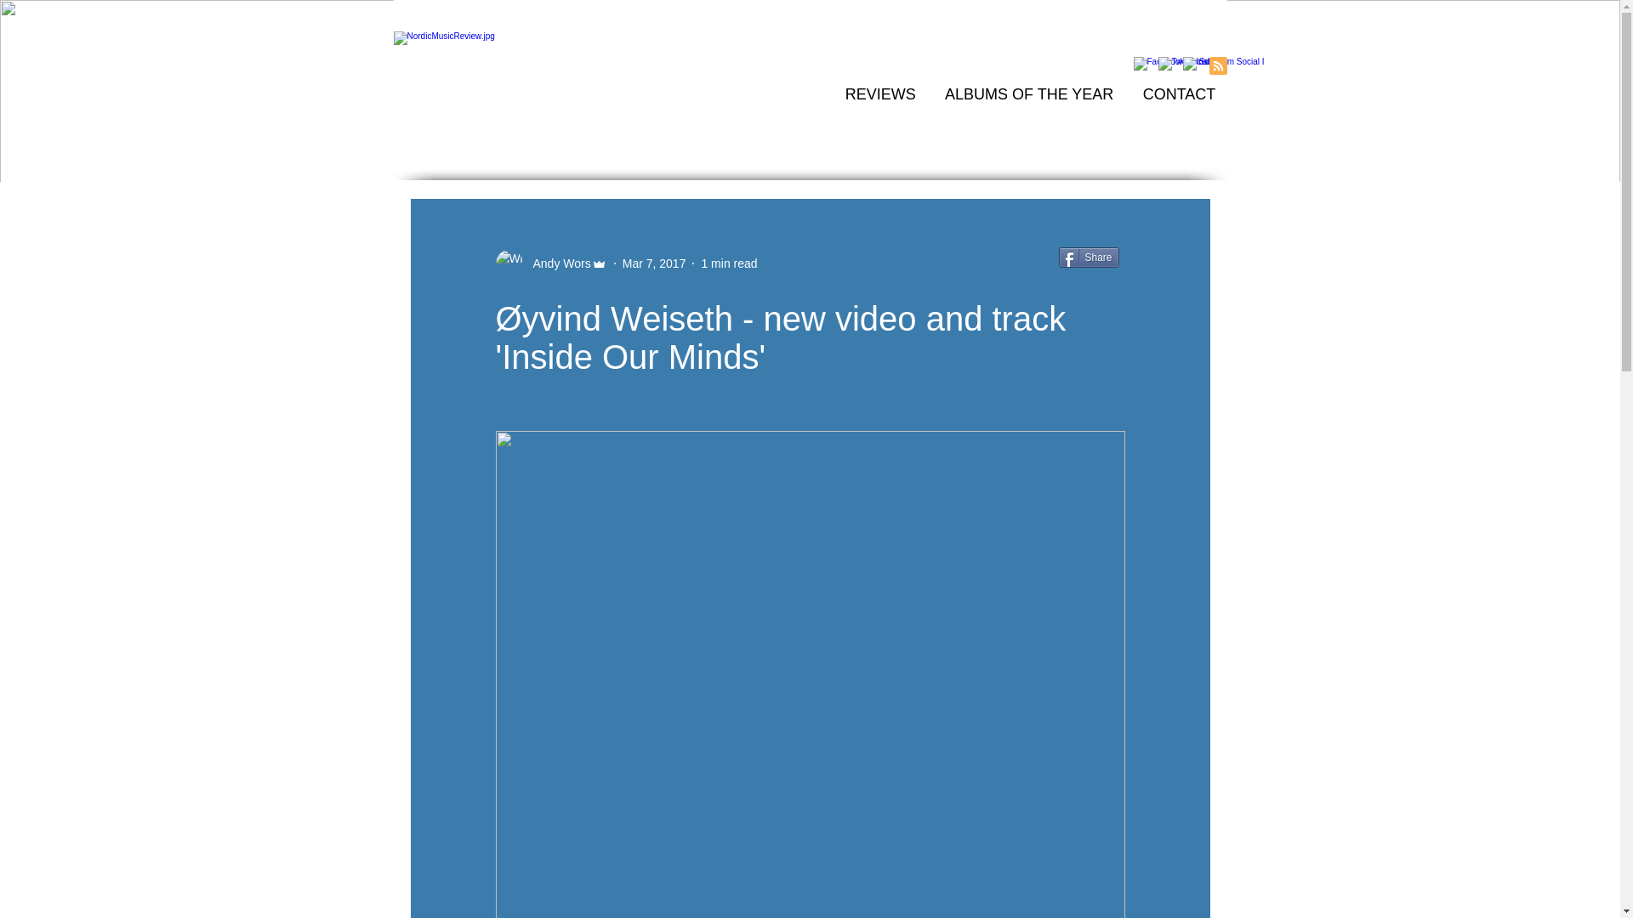 This screenshot has height=918, width=1633. Describe the element at coordinates (1089, 257) in the screenshot. I see `Share` at that location.